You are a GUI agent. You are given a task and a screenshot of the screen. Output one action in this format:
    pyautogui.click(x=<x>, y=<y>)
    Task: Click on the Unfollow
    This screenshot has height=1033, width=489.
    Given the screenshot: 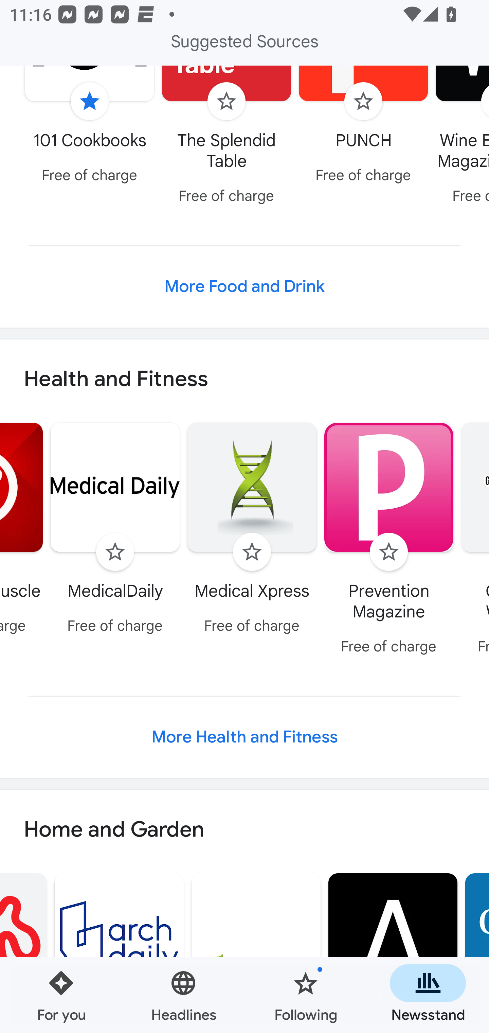 What is the action you would take?
    pyautogui.click(x=89, y=101)
    